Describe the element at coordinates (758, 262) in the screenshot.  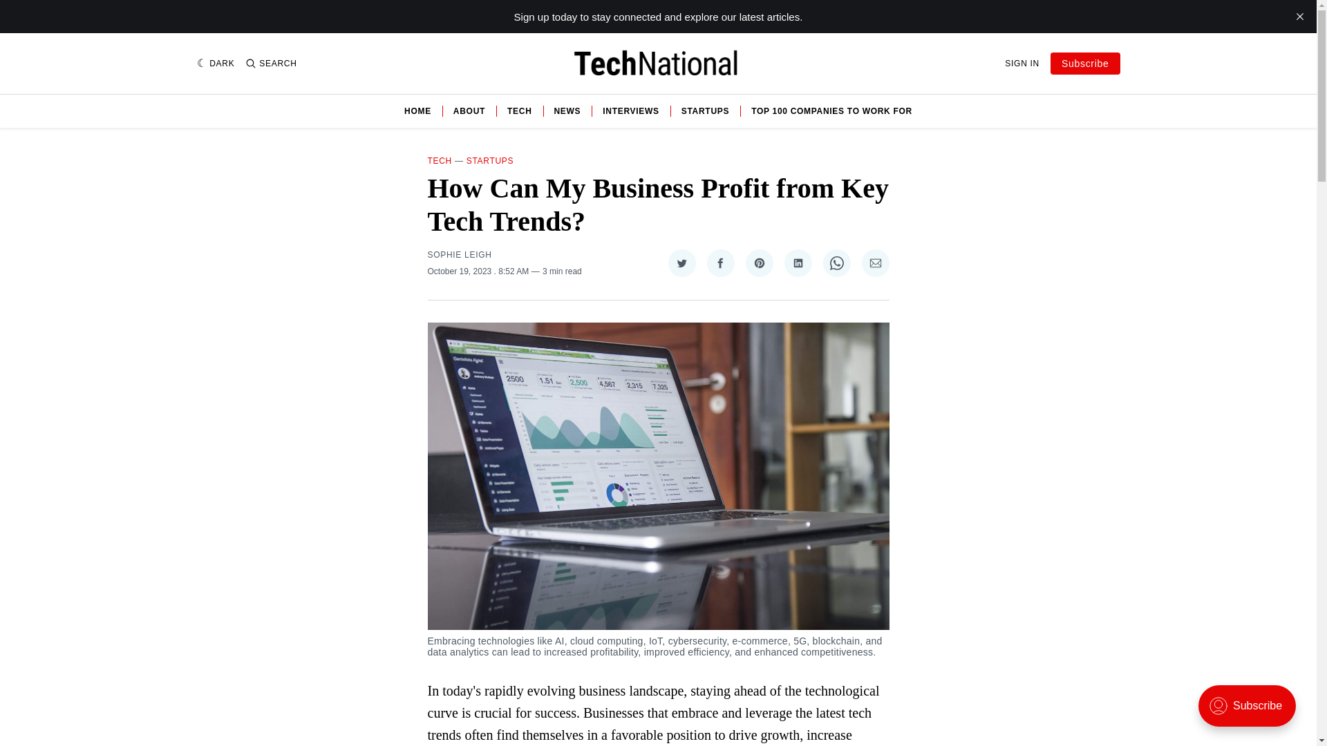
I see `Share on Pinterest` at that location.